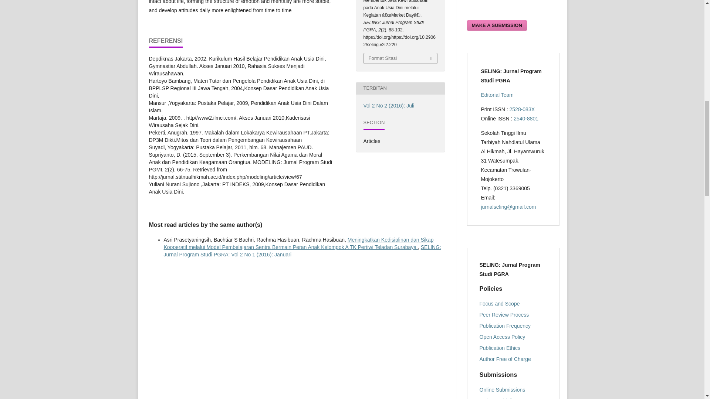 This screenshot has width=710, height=399. Describe the element at coordinates (502, 337) in the screenshot. I see `Policy` at that location.